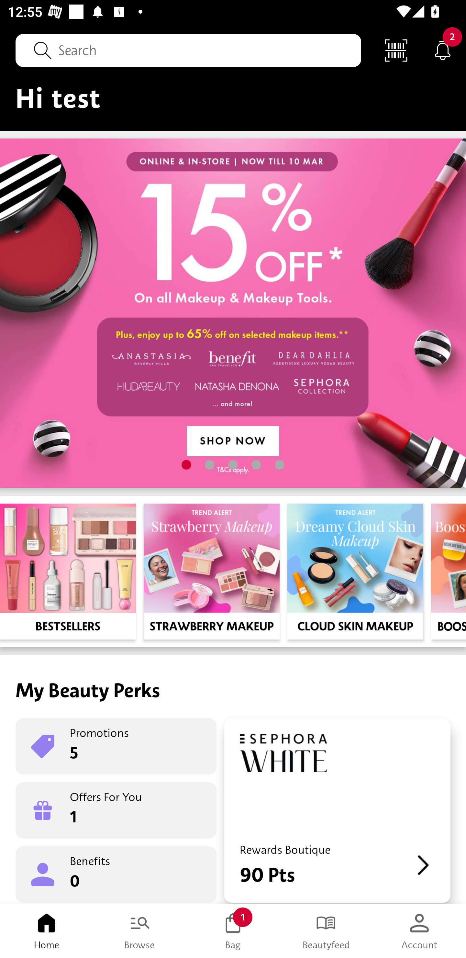 This screenshot has height=958, width=466. Describe the element at coordinates (443, 50) in the screenshot. I see `Notifications` at that location.